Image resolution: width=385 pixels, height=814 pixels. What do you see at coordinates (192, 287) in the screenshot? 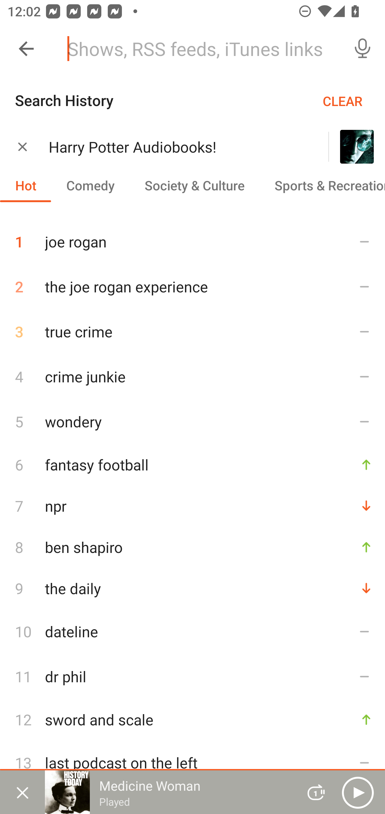
I see `2 the joe rogan experience` at bounding box center [192, 287].